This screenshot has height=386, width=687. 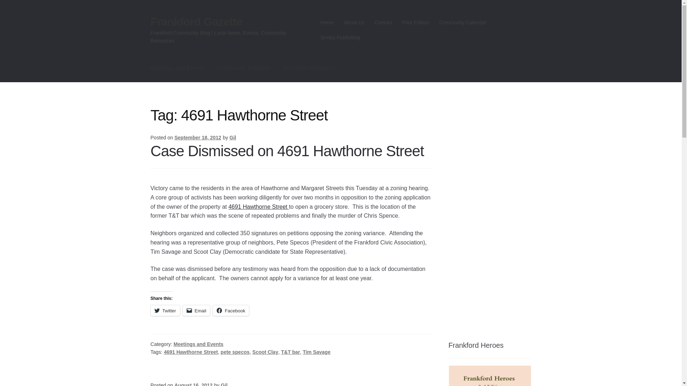 I want to click on Community Calendar, so click(x=462, y=23).